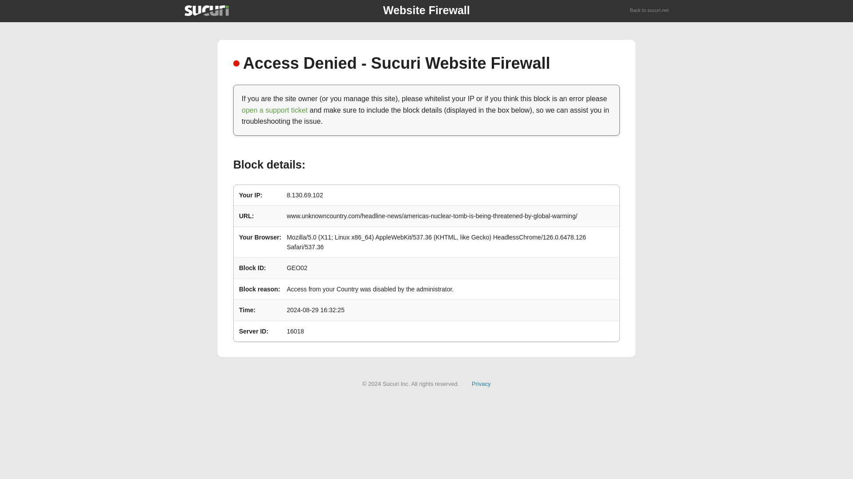  I want to click on Back to sucuri.net, so click(650, 11).